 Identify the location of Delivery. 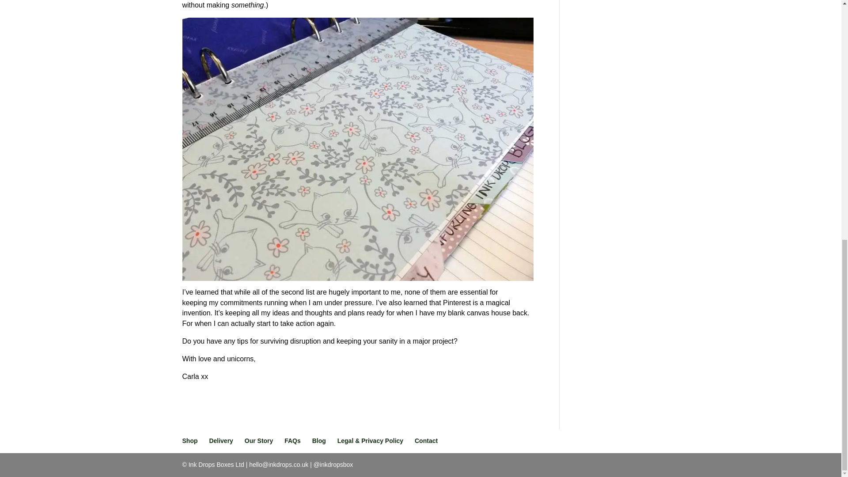
(220, 441).